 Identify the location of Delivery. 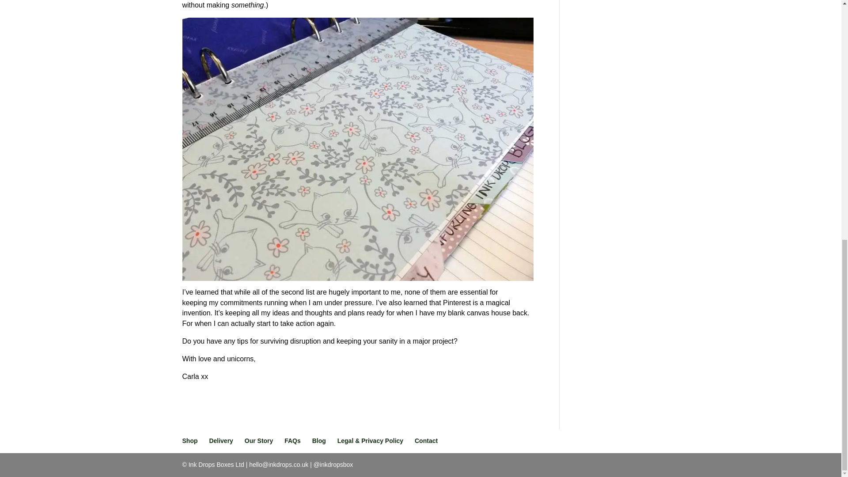
(220, 441).